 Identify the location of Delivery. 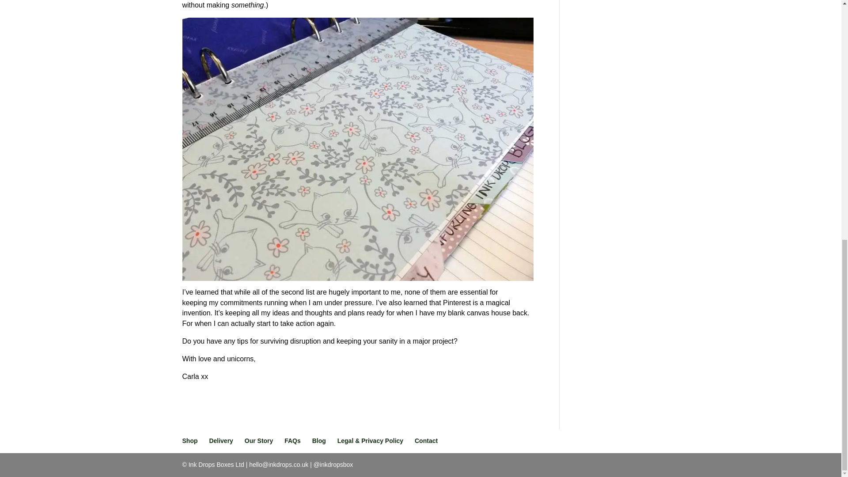
(220, 441).